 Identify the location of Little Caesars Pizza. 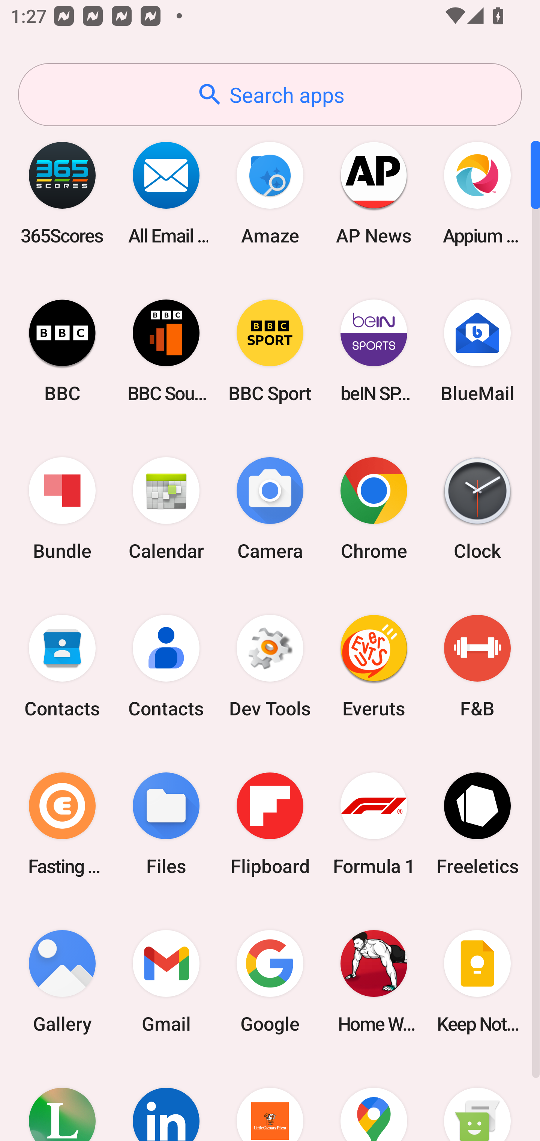
(270, 1100).